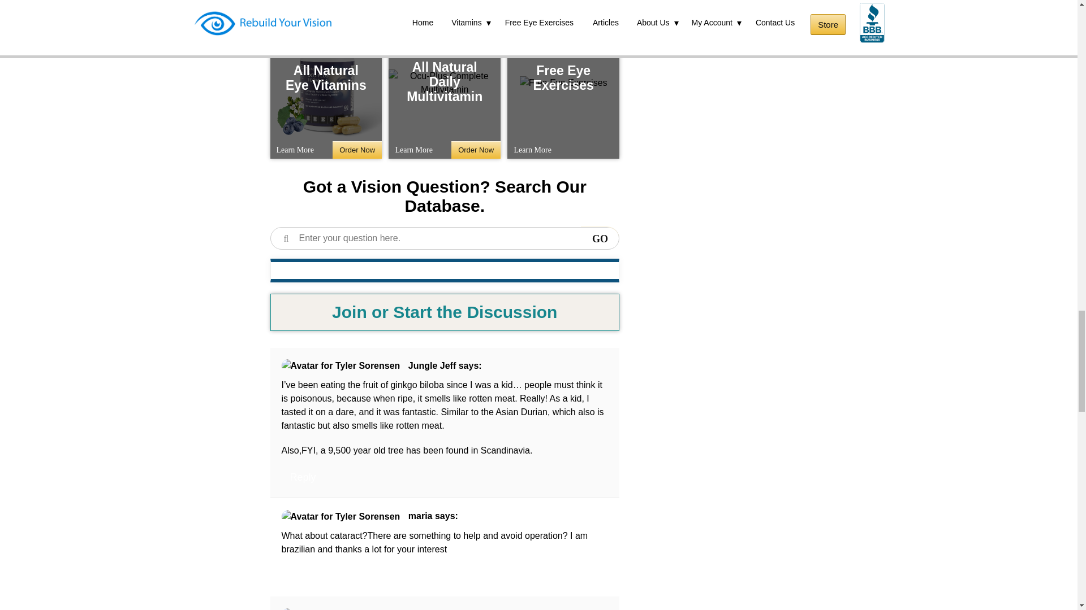 The image size is (1086, 610). I want to click on Gravatar for Tyler Sorensen, so click(341, 366).